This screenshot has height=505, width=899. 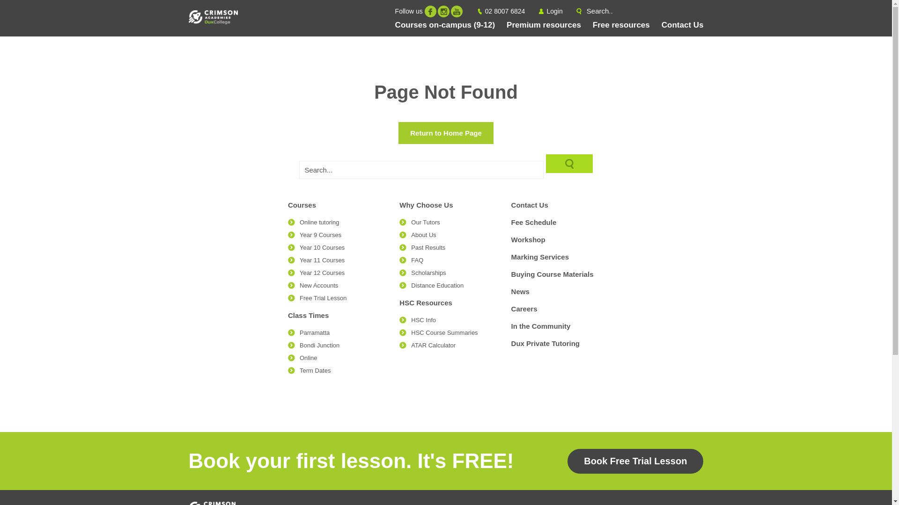 What do you see at coordinates (309, 358) in the screenshot?
I see `Online` at bounding box center [309, 358].